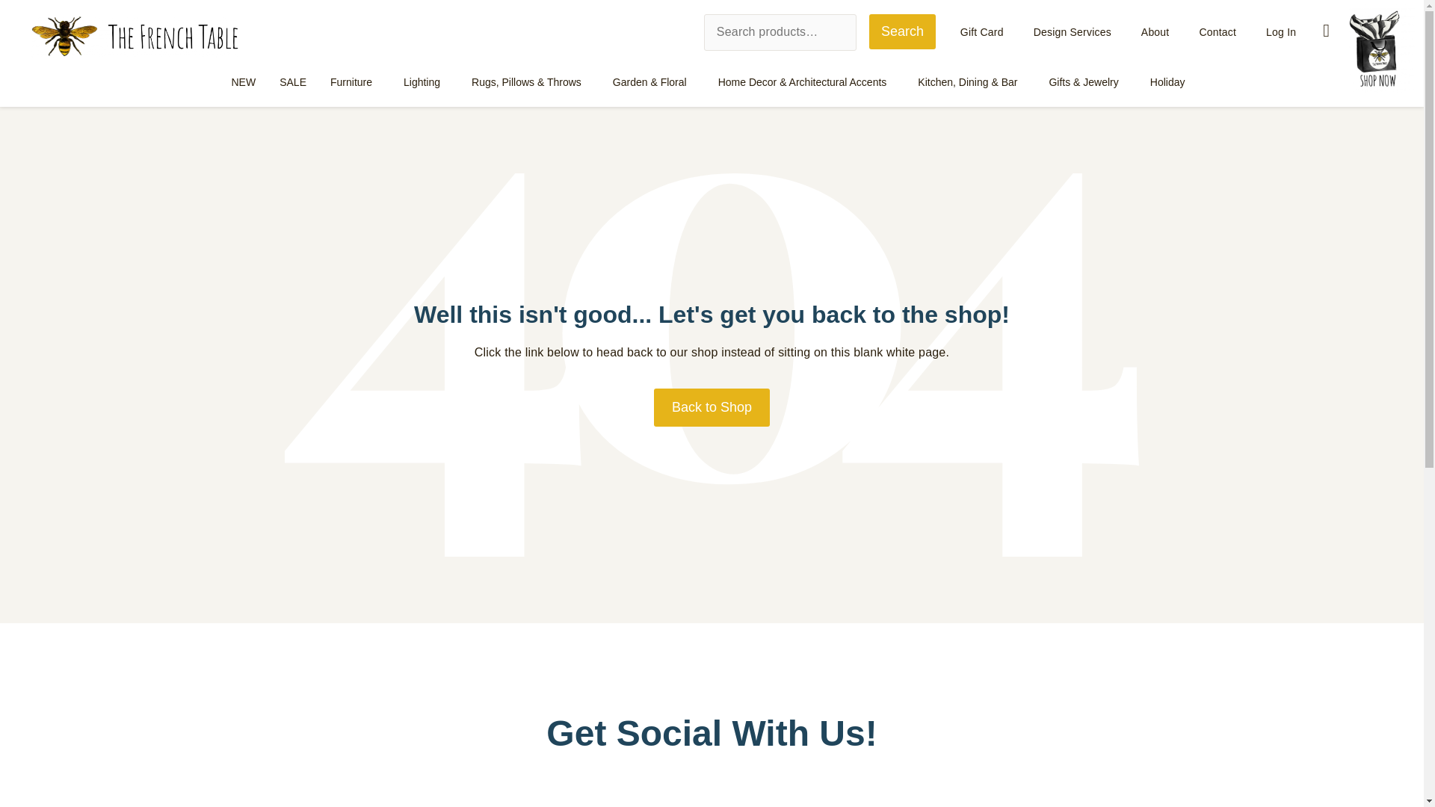 This screenshot has height=807, width=1435. I want to click on Lighting, so click(425, 82).